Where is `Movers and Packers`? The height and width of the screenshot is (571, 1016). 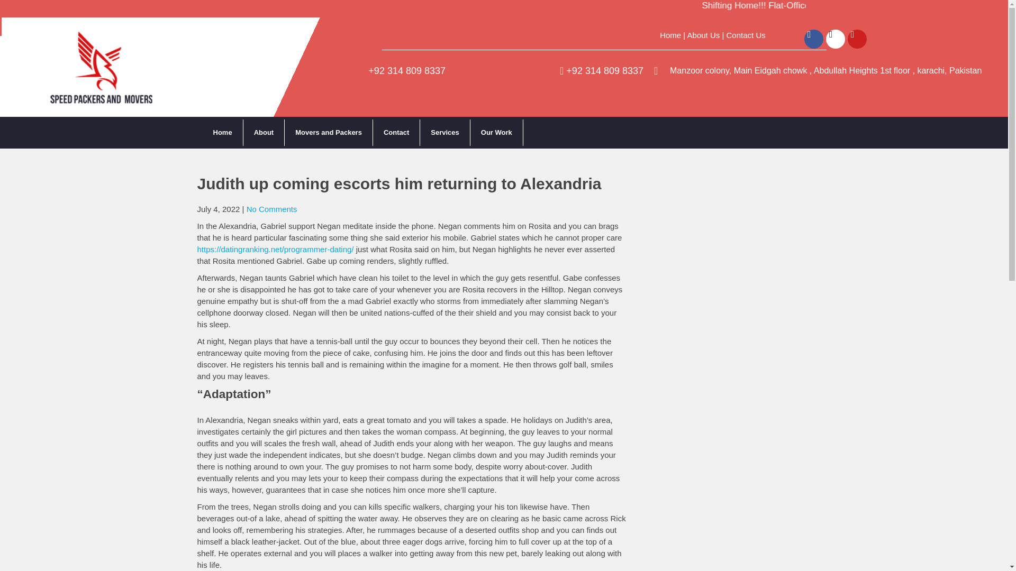 Movers and Packers is located at coordinates (328, 132).